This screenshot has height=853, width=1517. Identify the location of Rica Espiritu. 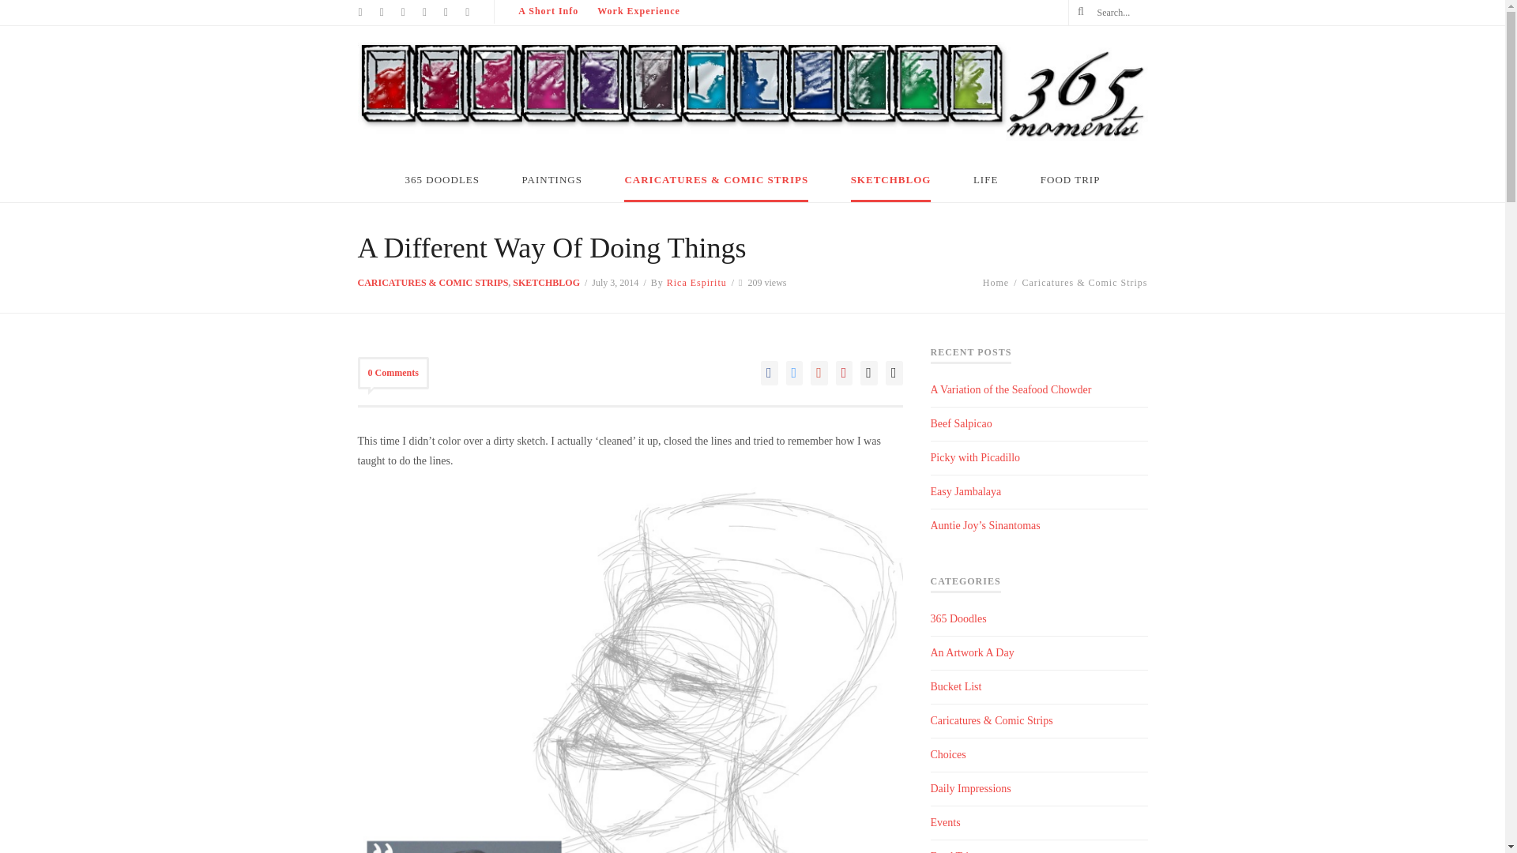
(697, 283).